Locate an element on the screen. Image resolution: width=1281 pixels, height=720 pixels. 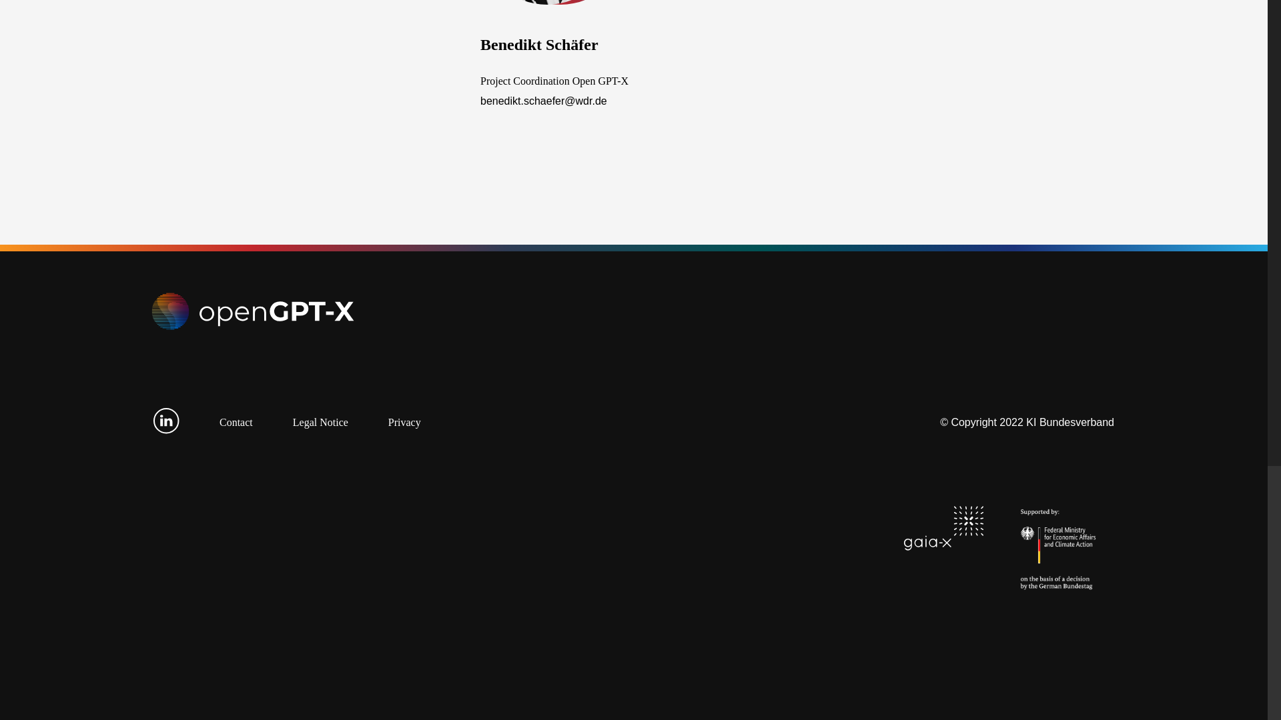
Contact is located at coordinates (236, 422).